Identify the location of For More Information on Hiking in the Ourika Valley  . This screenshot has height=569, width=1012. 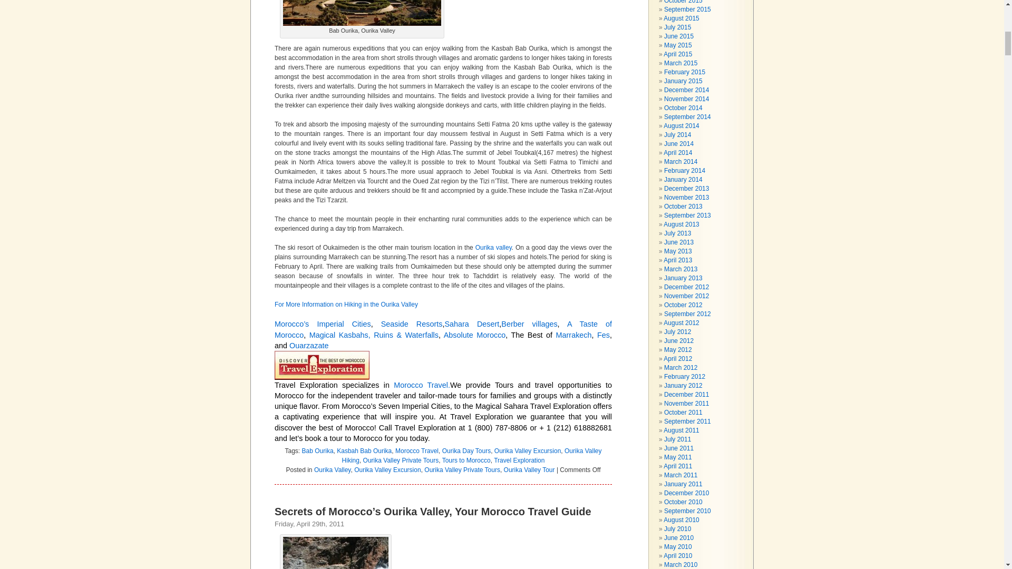
(348, 305).